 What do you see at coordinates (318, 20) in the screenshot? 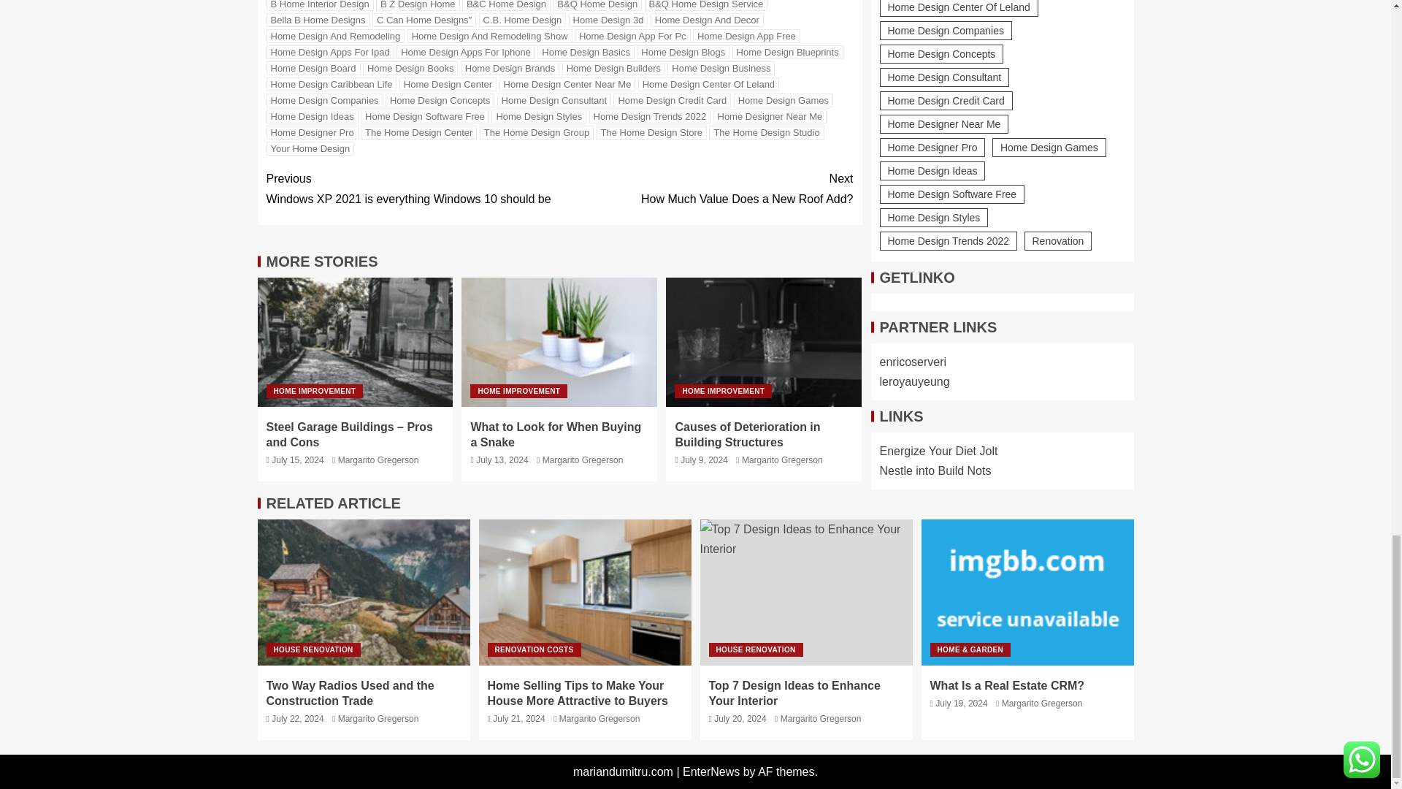
I see `Bella B Home Designs` at bounding box center [318, 20].